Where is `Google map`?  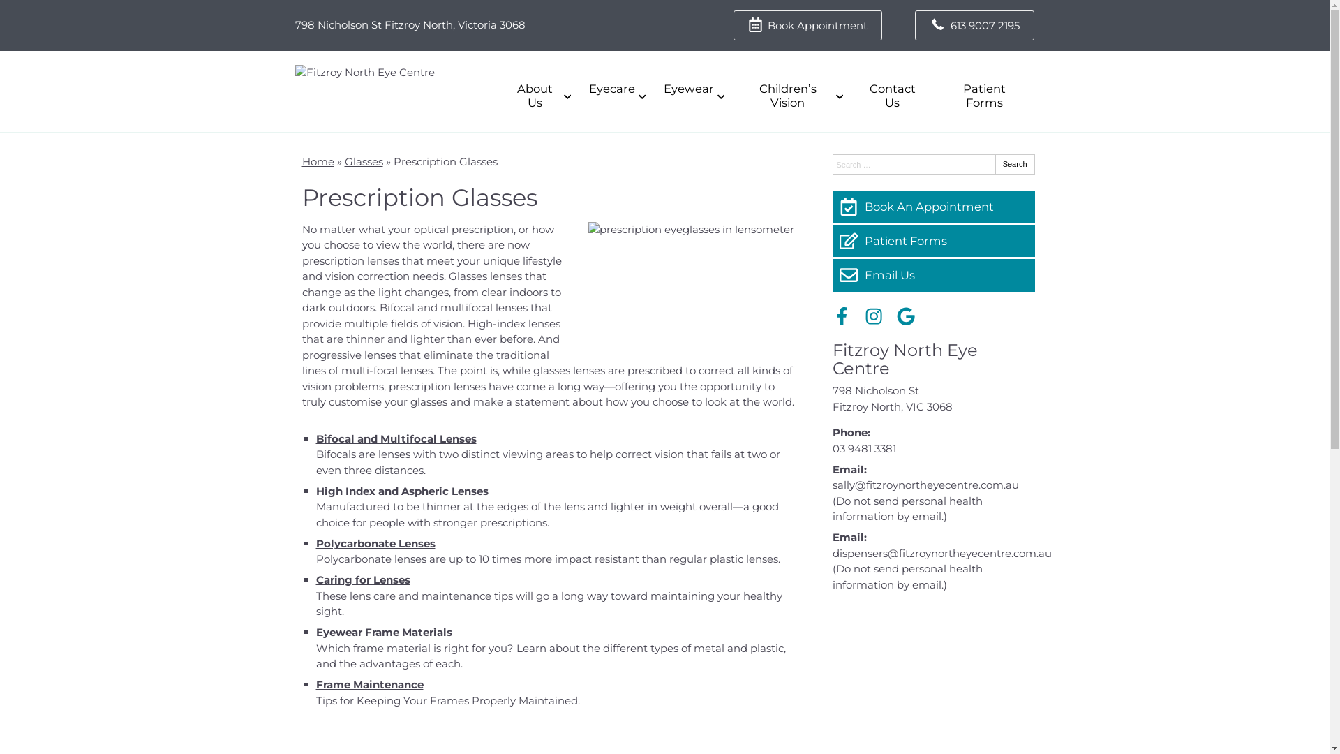 Google map is located at coordinates (933, 673).